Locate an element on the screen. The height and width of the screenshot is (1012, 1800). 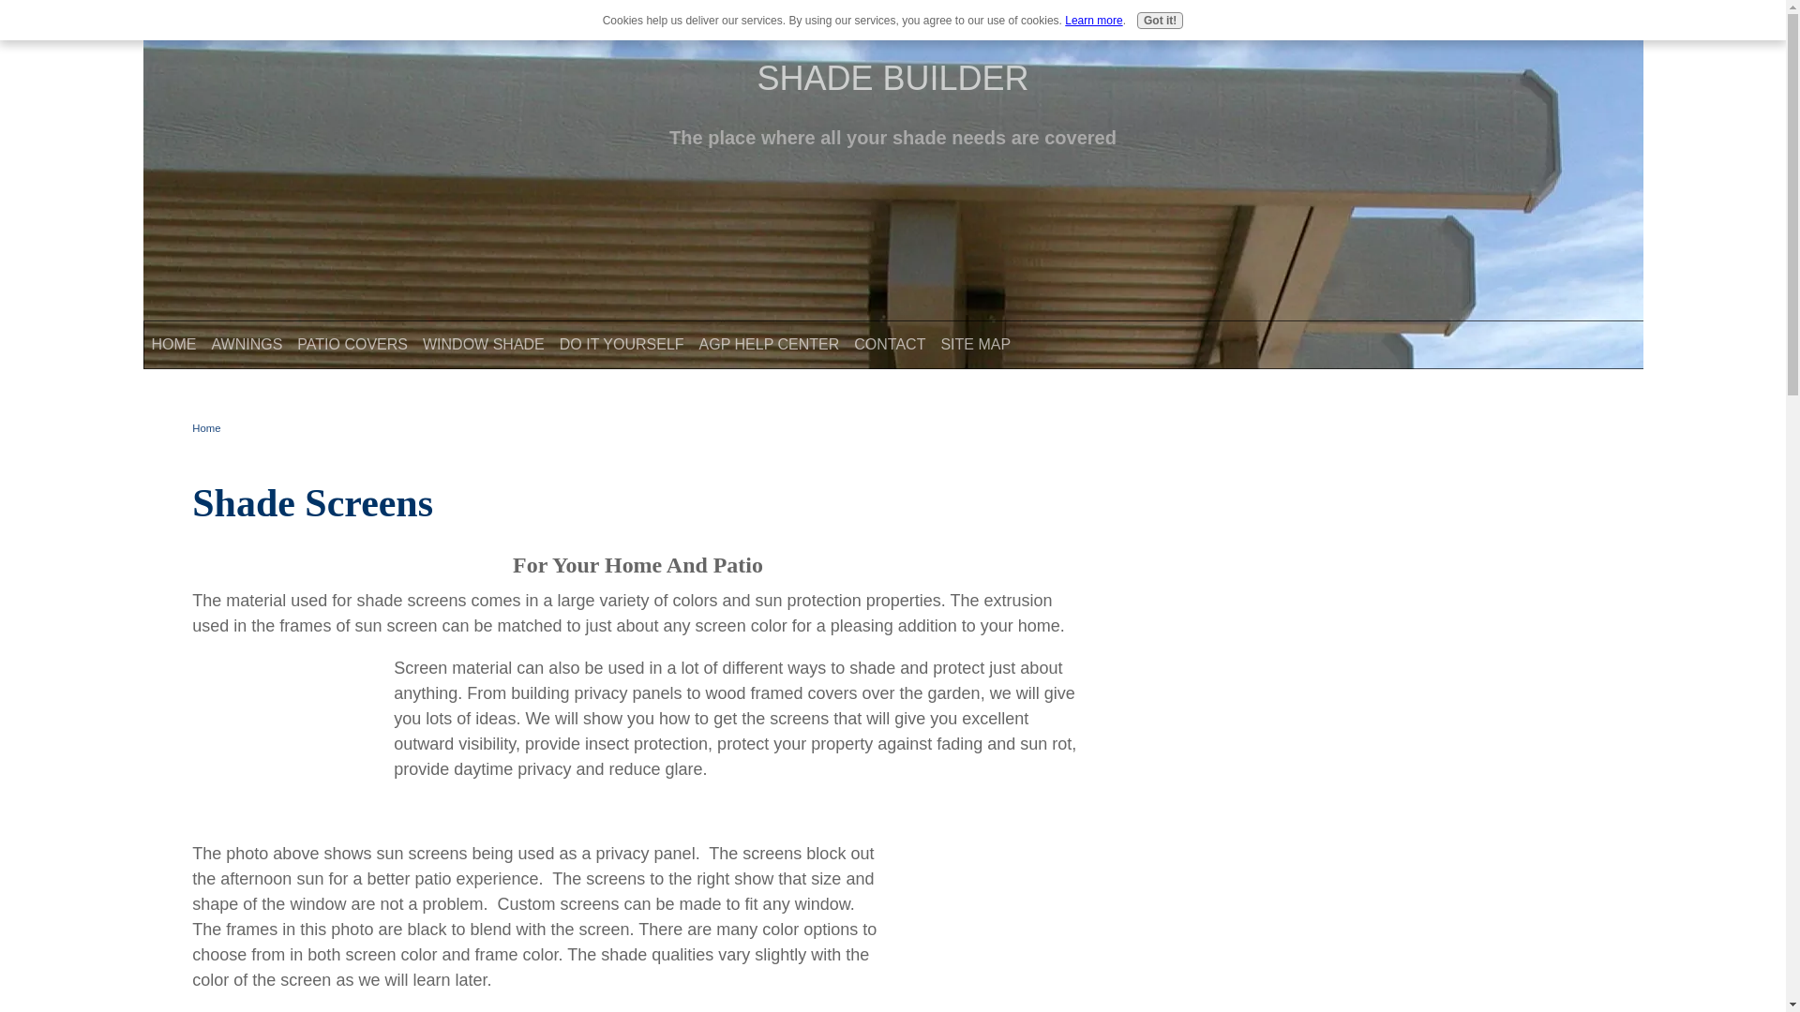
AGP HELP CENTER is located at coordinates (769, 344).